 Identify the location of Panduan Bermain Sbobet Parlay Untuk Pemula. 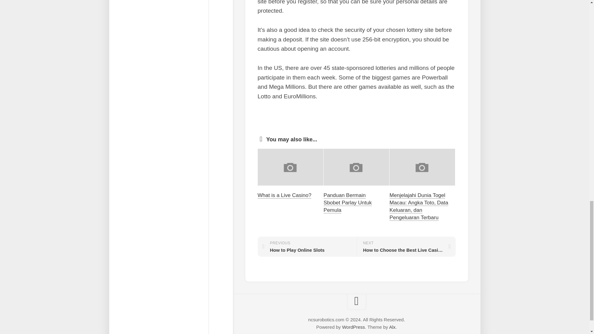
(406, 246).